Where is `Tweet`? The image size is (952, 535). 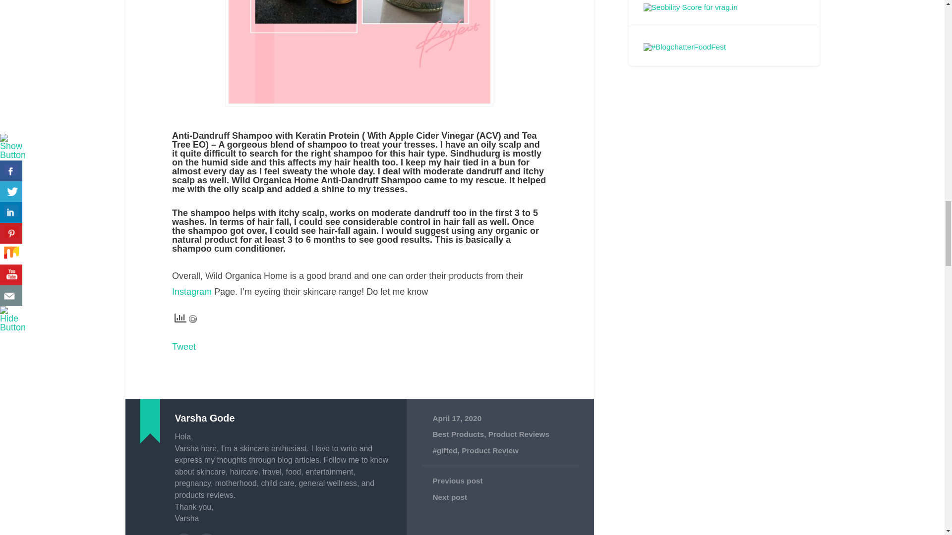 Tweet is located at coordinates (184, 347).